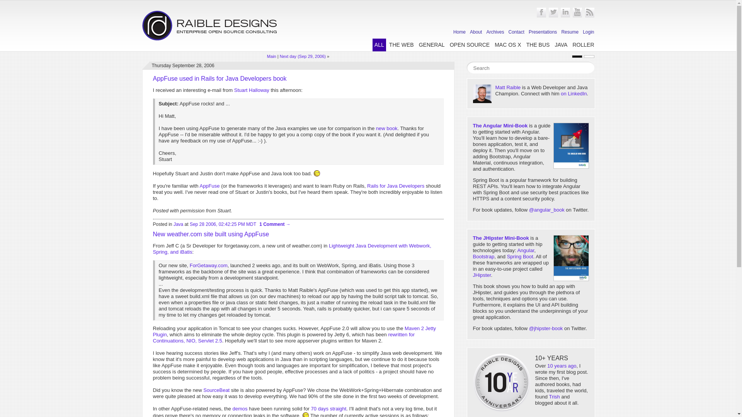 The image size is (742, 417). I want to click on ROLLER, so click(583, 45).